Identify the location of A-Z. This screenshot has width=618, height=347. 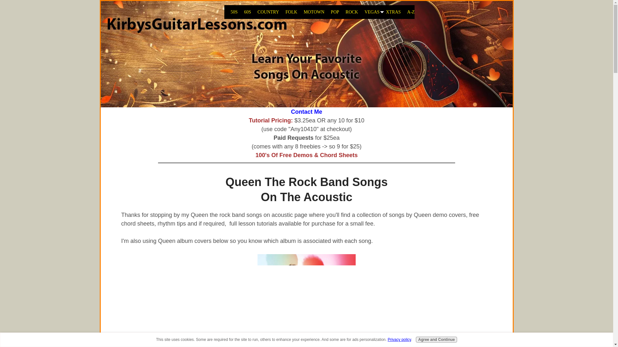
(407, 12).